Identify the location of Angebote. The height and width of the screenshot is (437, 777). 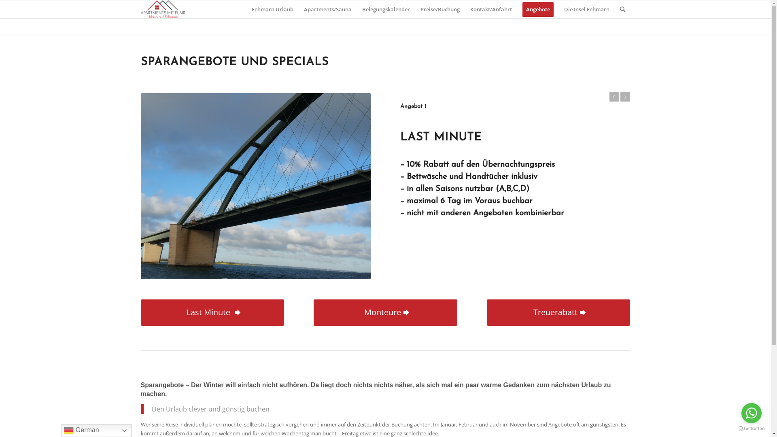
(538, 9).